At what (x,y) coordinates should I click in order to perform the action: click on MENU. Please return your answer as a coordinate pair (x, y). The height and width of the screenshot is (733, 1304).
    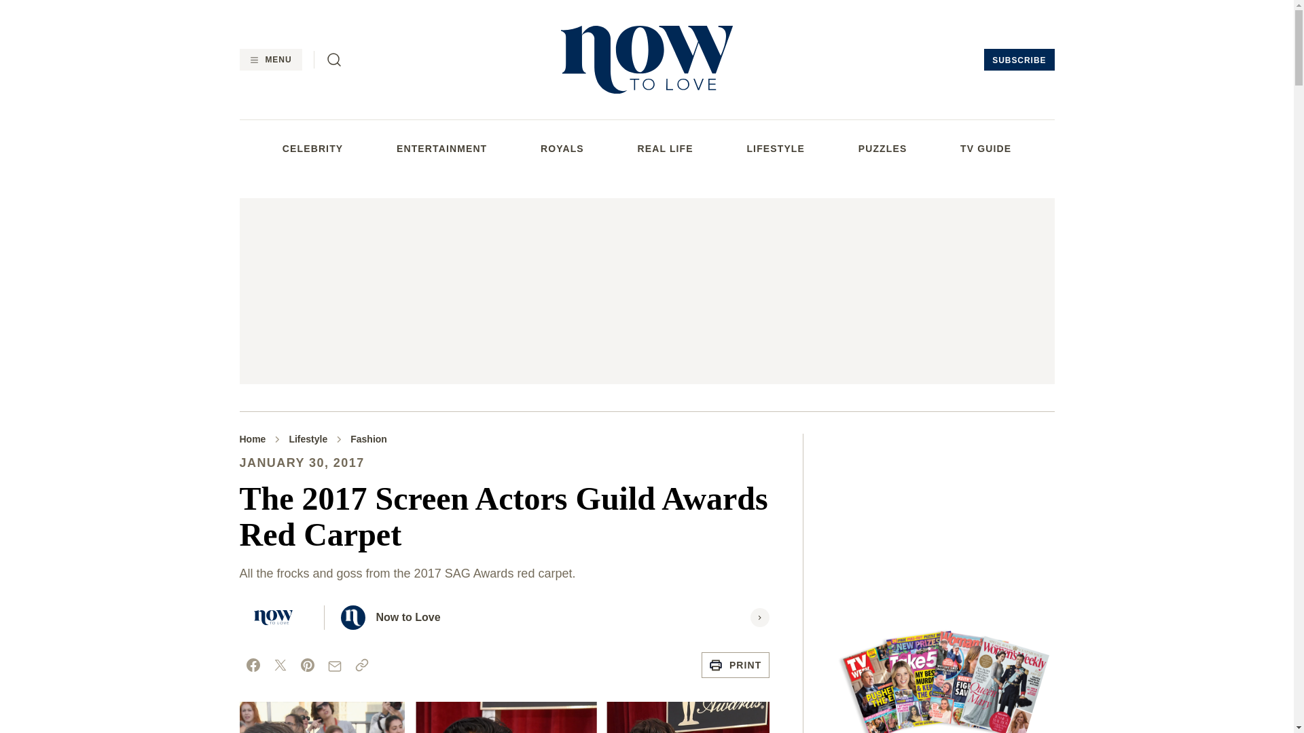
    Looking at the image, I should click on (270, 60).